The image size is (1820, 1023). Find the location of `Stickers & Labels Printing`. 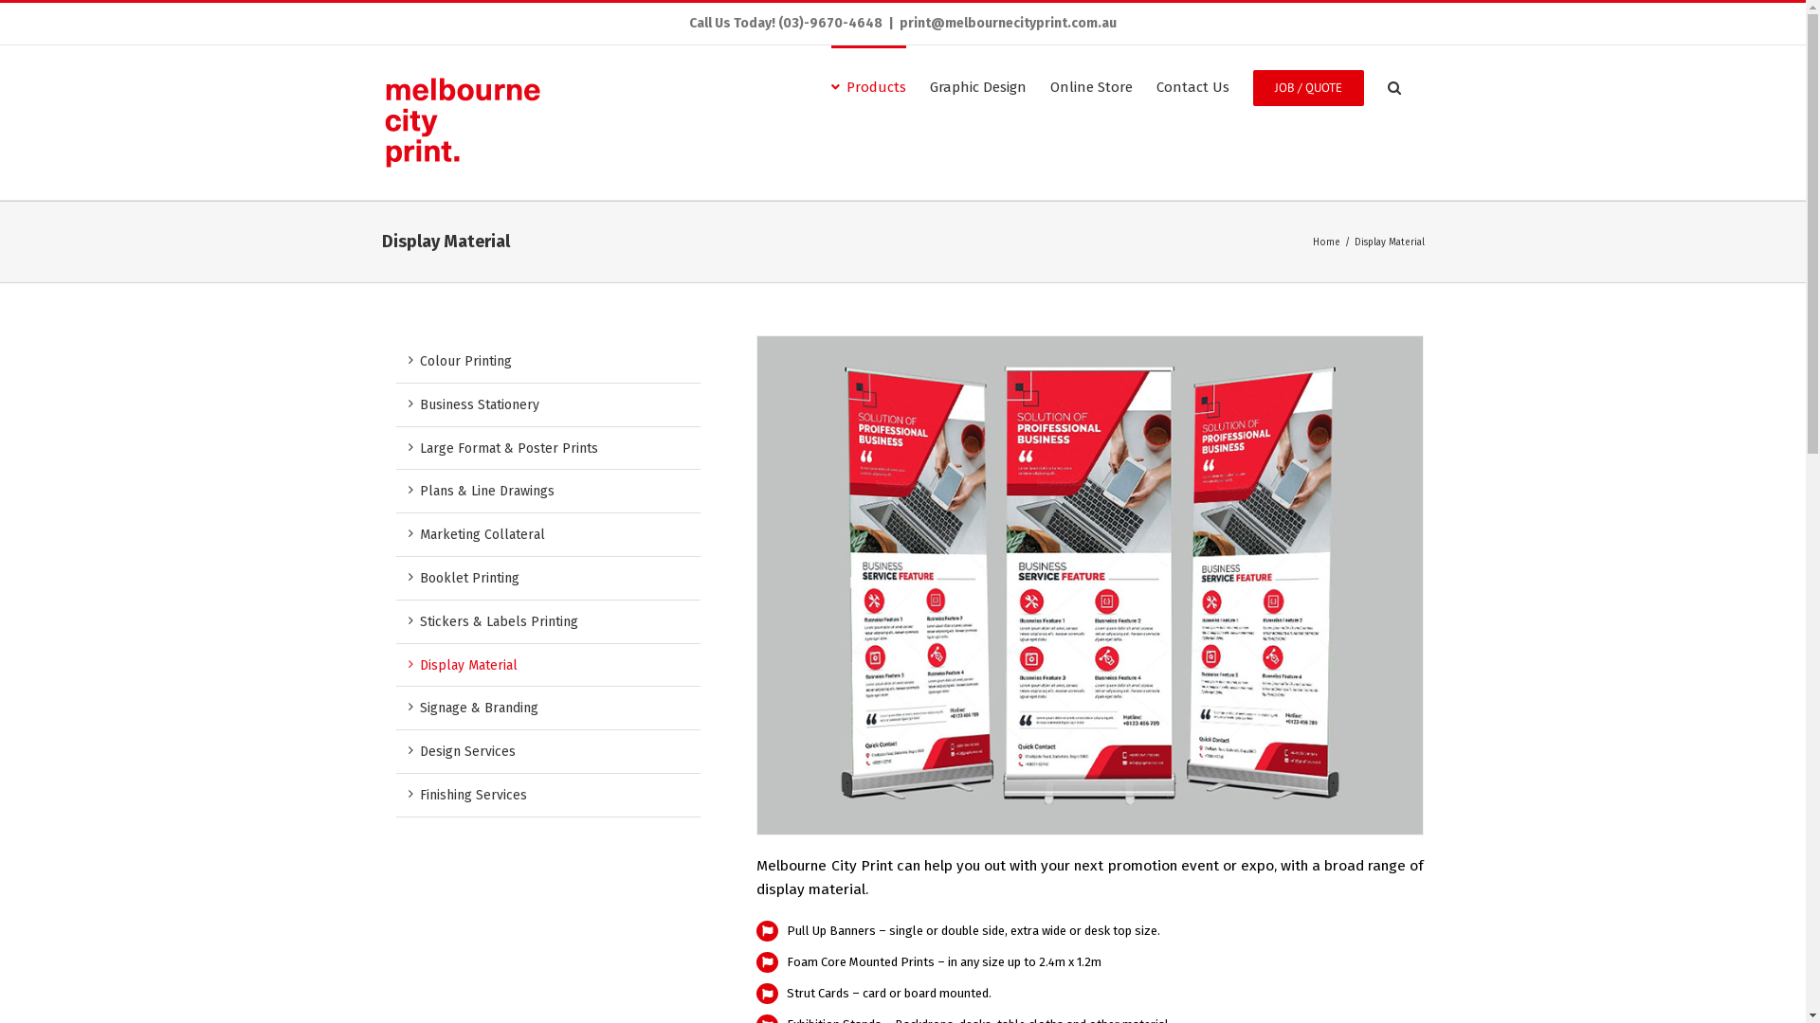

Stickers & Labels Printing is located at coordinates (499, 621).